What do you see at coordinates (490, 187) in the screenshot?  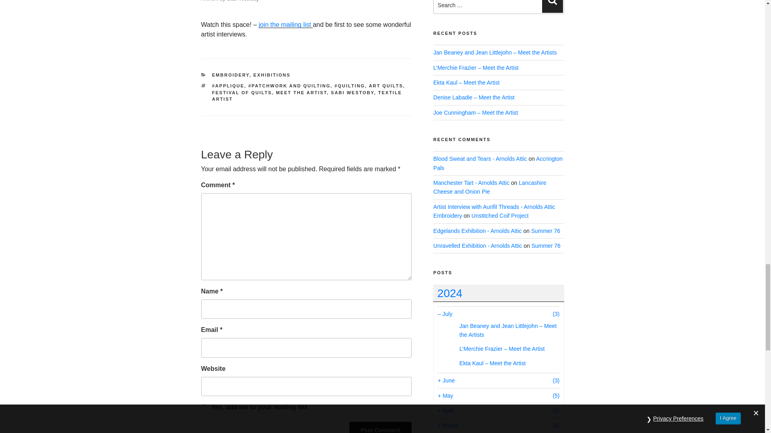 I see `Lancashire Cheese and Onion Pie` at bounding box center [490, 187].